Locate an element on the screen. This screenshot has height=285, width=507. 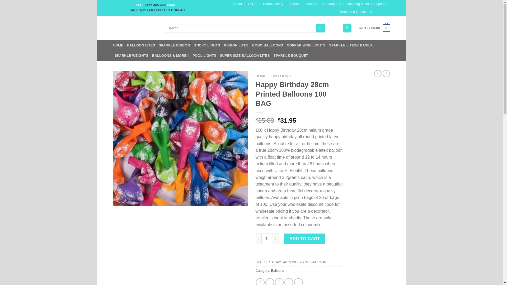
HOME is located at coordinates (118, 45).